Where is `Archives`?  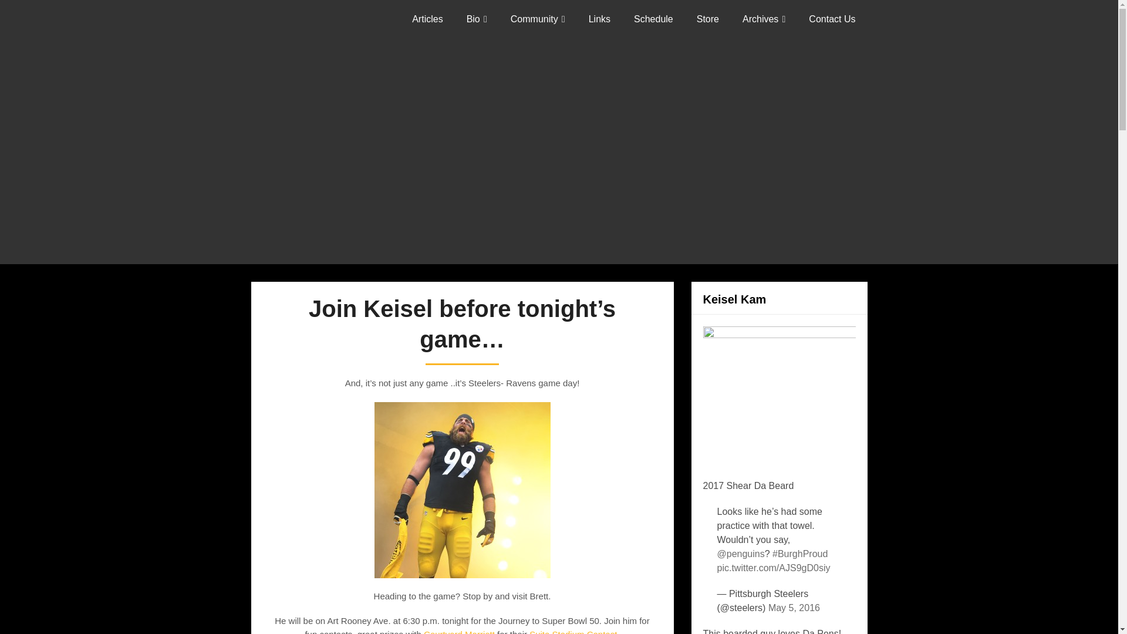 Archives is located at coordinates (763, 19).